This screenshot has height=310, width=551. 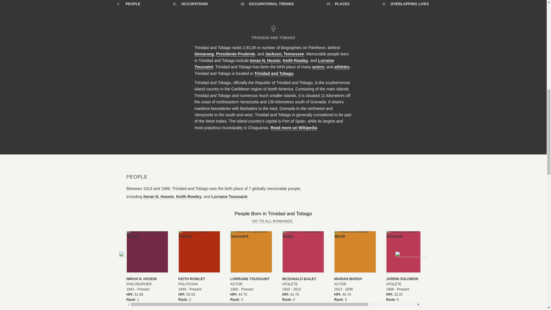 I want to click on Semarang, so click(x=204, y=54).